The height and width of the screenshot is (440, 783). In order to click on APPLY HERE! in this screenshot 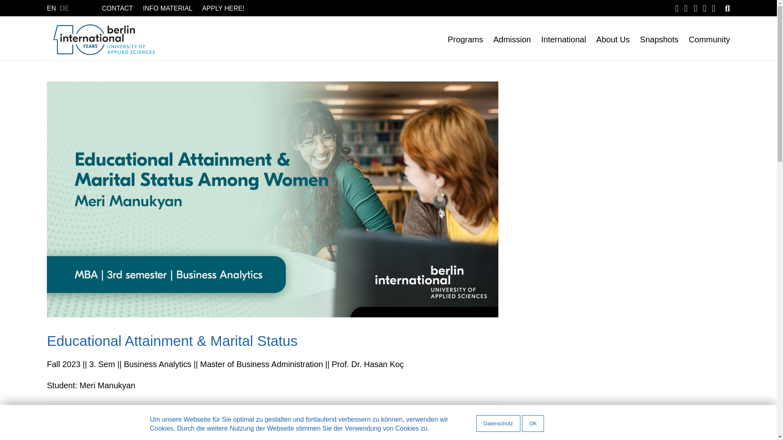, I will do `click(222, 8)`.